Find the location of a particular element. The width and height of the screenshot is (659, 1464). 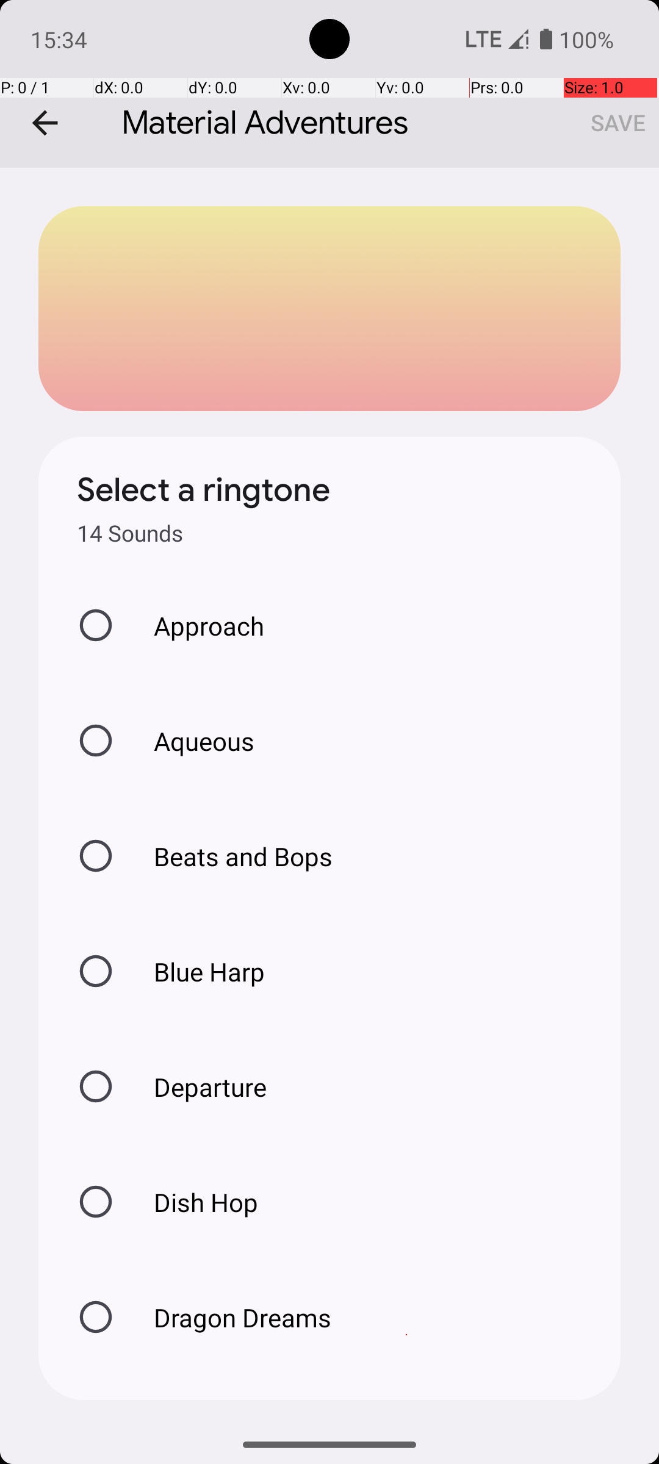

Aqueous is located at coordinates (192, 741).